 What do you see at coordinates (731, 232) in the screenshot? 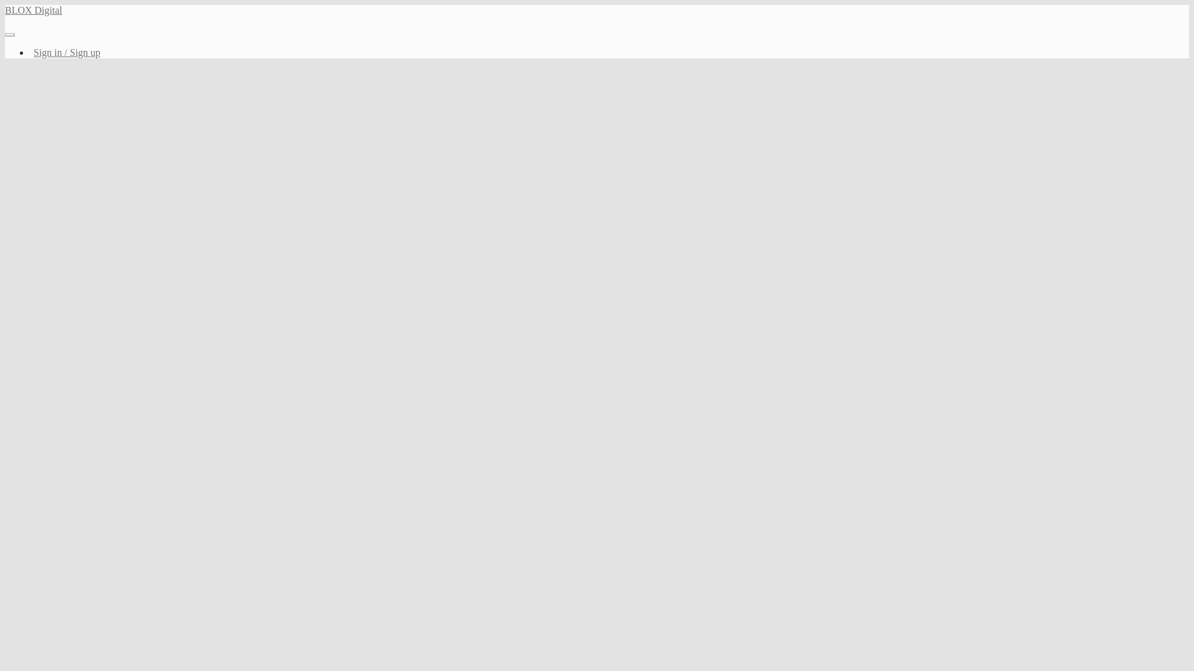
I see `Follow` at bounding box center [731, 232].